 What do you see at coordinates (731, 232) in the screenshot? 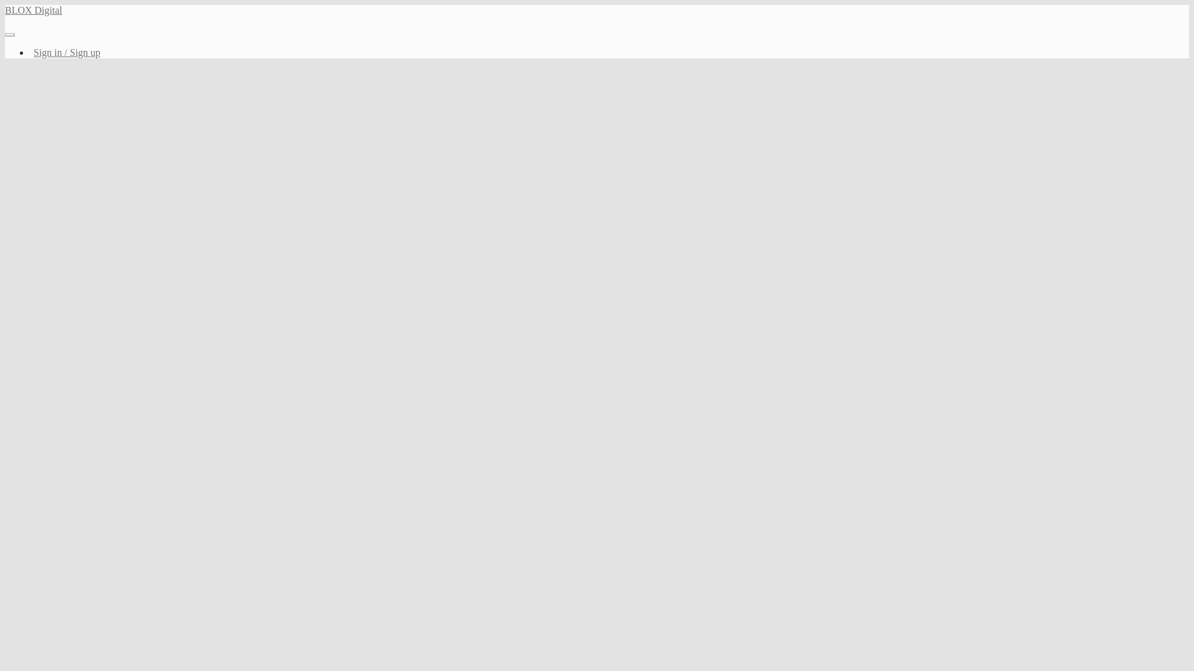
I see `Follow` at bounding box center [731, 232].